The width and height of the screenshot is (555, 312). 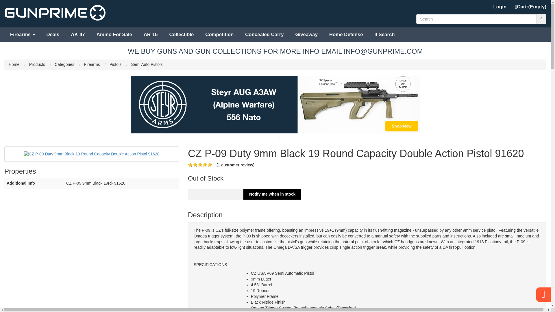 What do you see at coordinates (264, 35) in the screenshot?
I see `Concealed Carry` at bounding box center [264, 35].